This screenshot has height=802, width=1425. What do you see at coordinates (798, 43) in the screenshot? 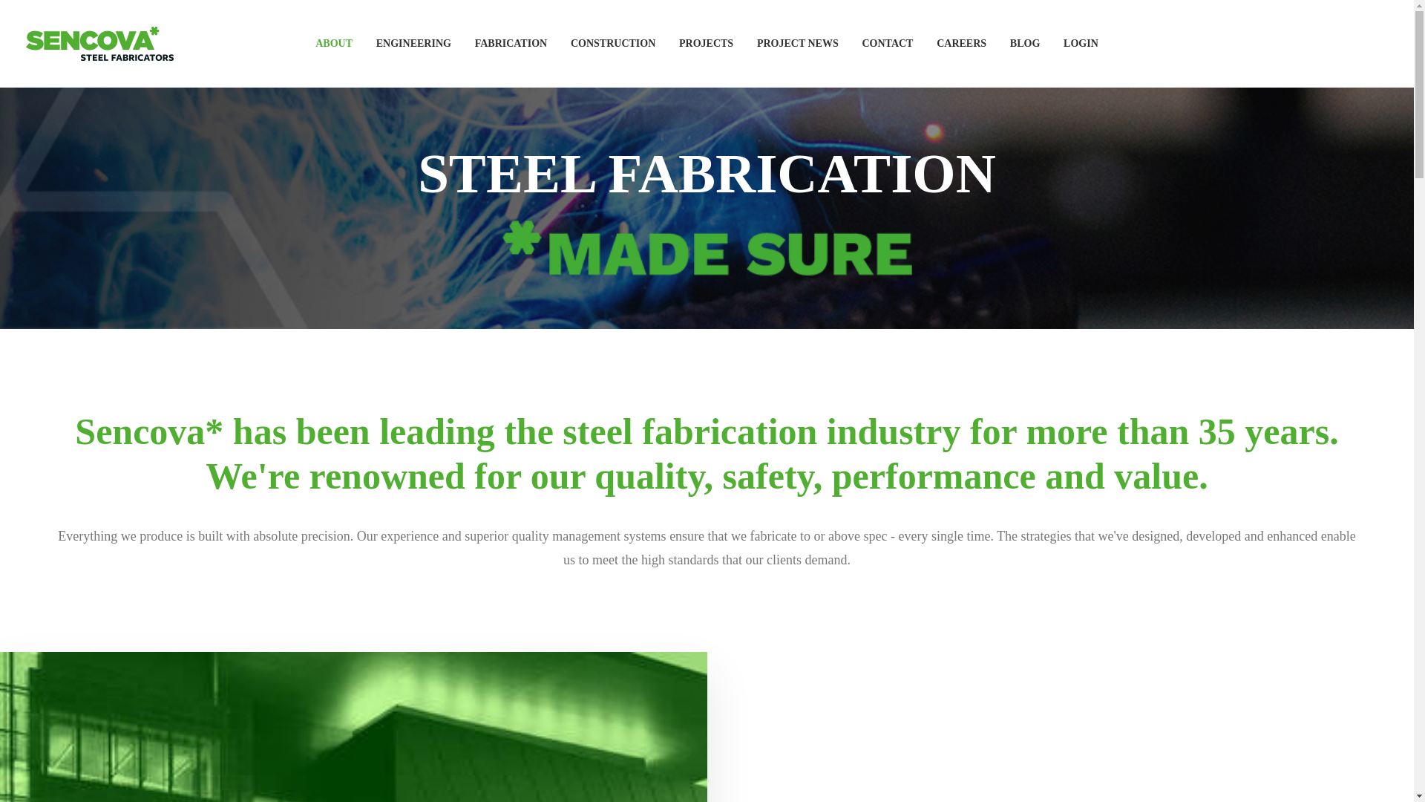
I see `PROJECT NEWS` at bounding box center [798, 43].